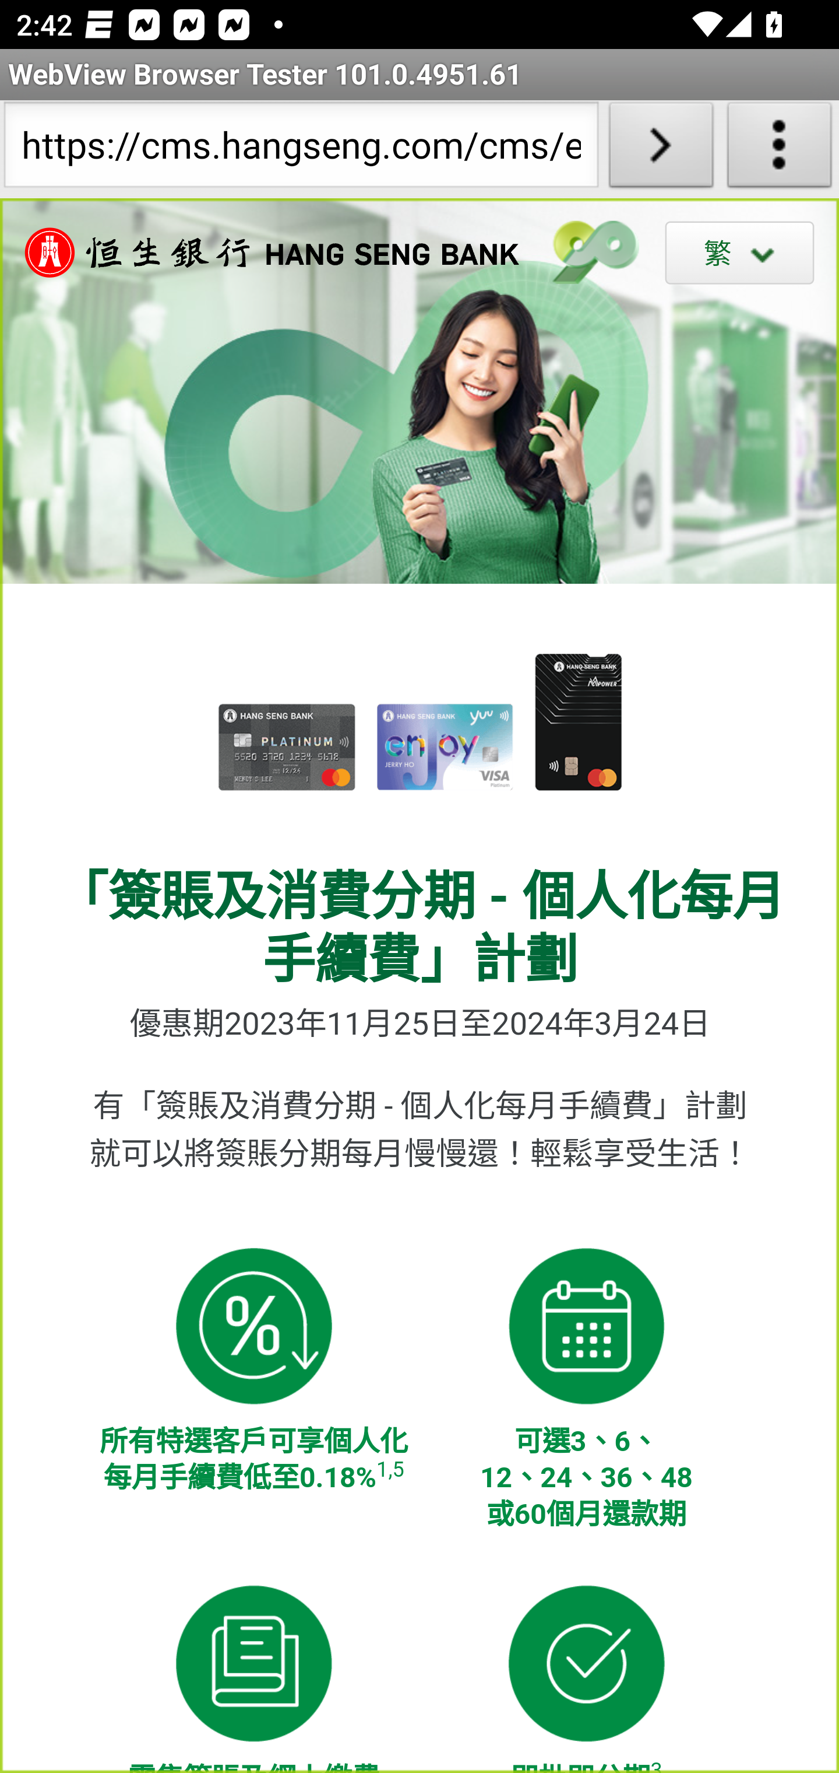 This screenshot has height=1773, width=839. I want to click on About WebView, so click(780, 149).